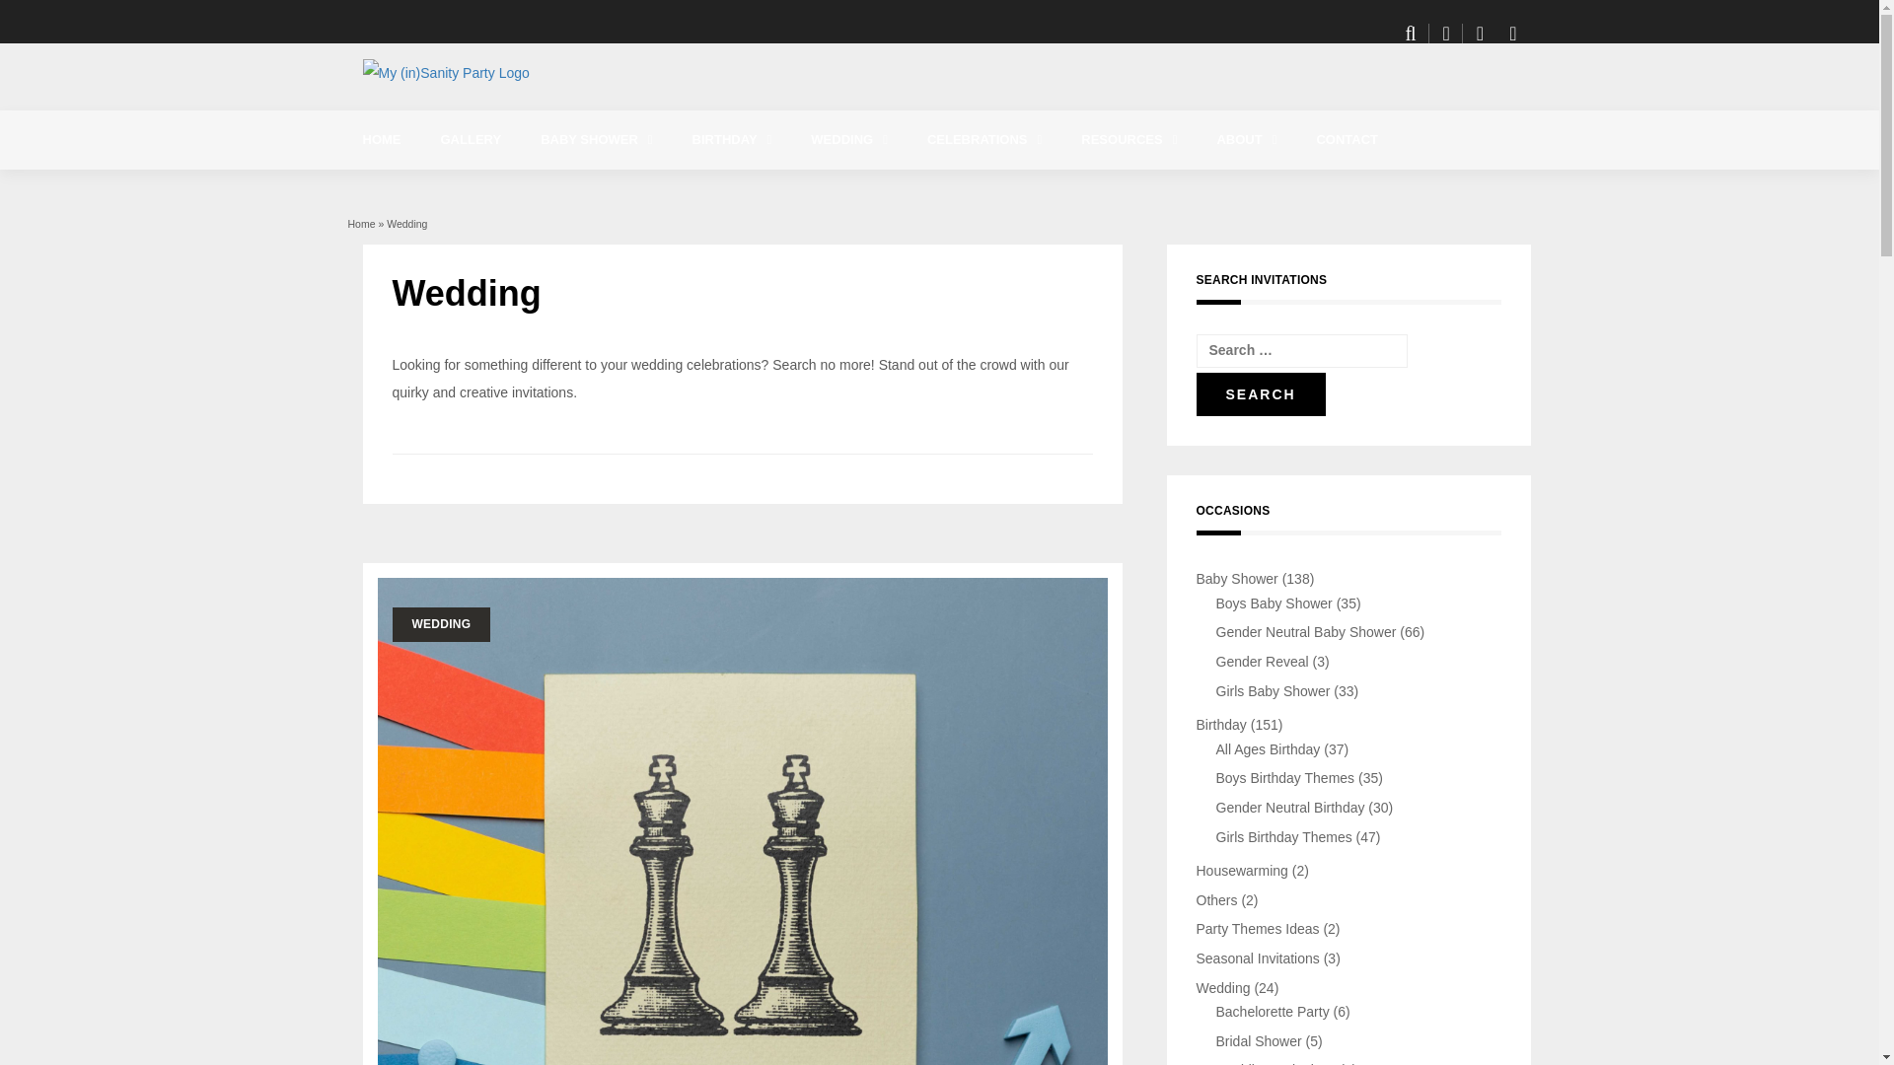 This screenshot has height=1065, width=1894. What do you see at coordinates (805, 188) in the screenshot?
I see `Girls` at bounding box center [805, 188].